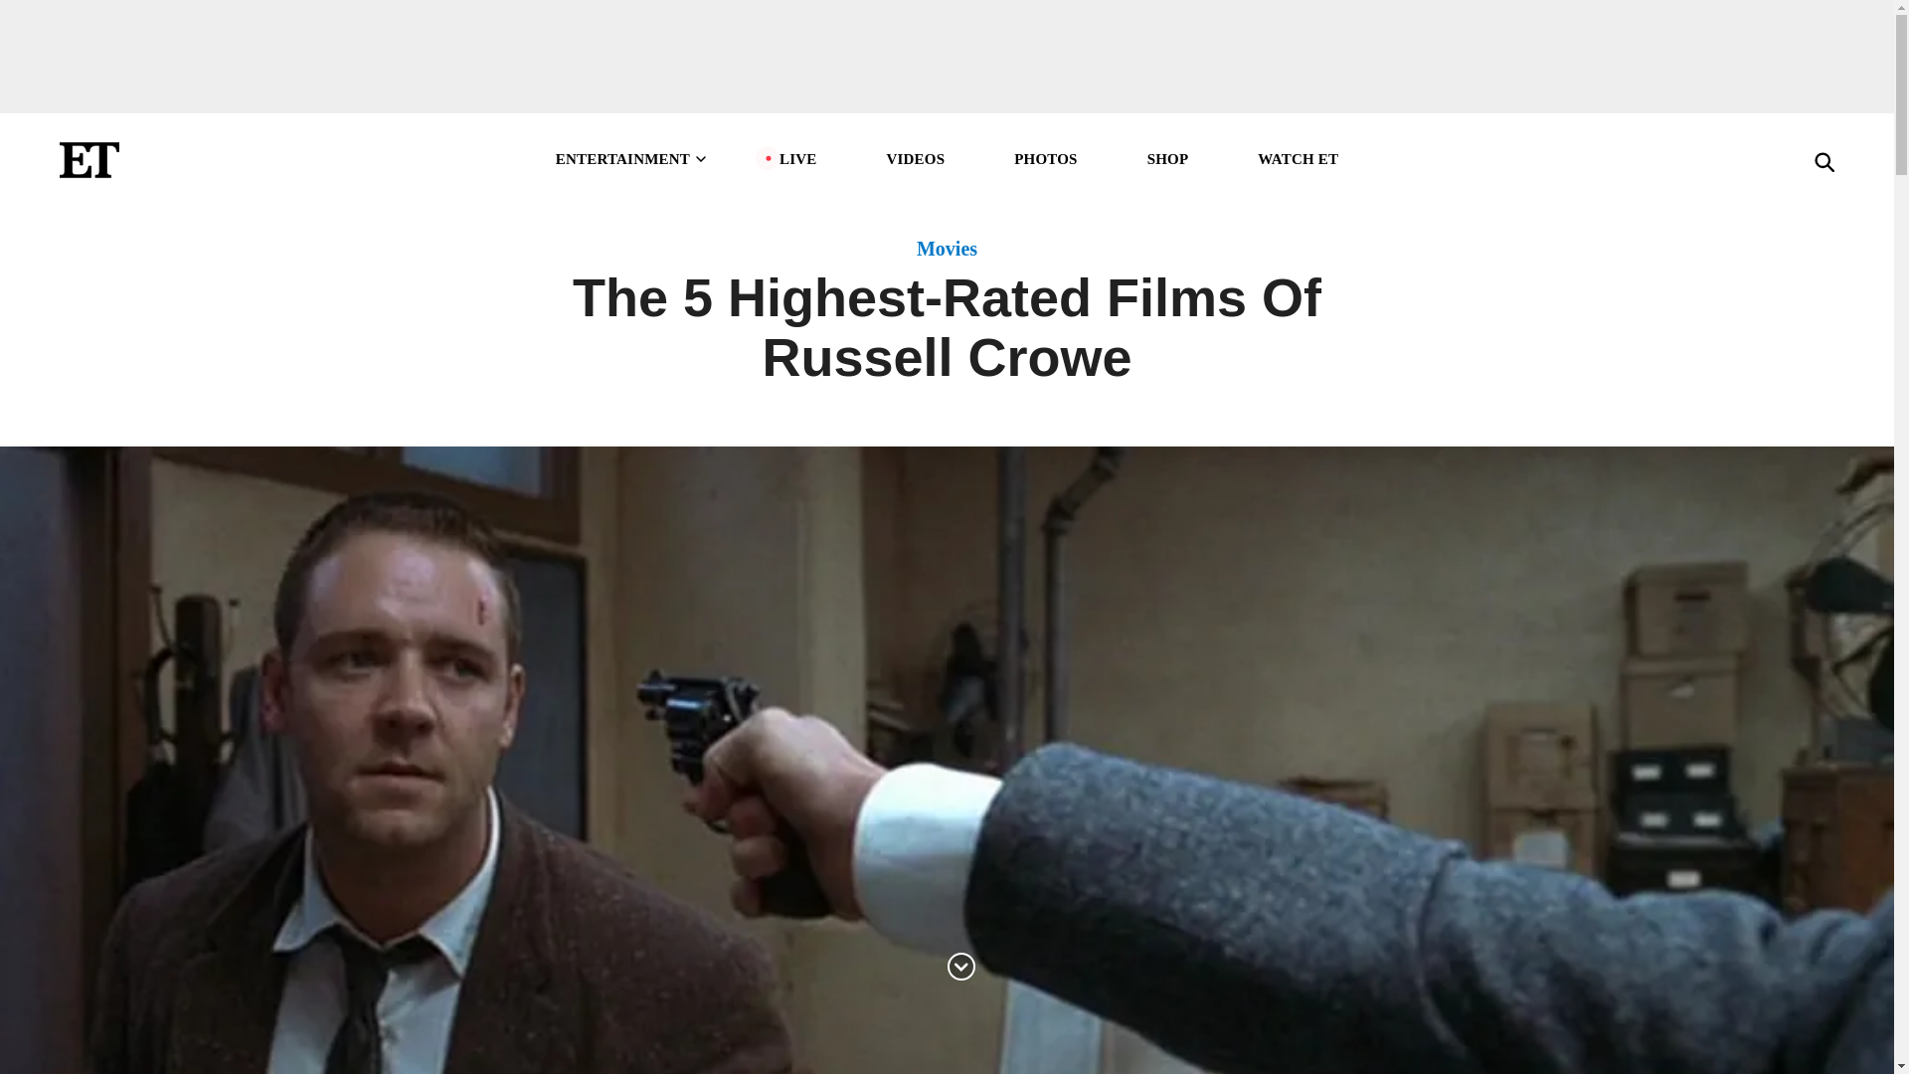  What do you see at coordinates (1044, 158) in the screenshot?
I see `PHOTOS` at bounding box center [1044, 158].